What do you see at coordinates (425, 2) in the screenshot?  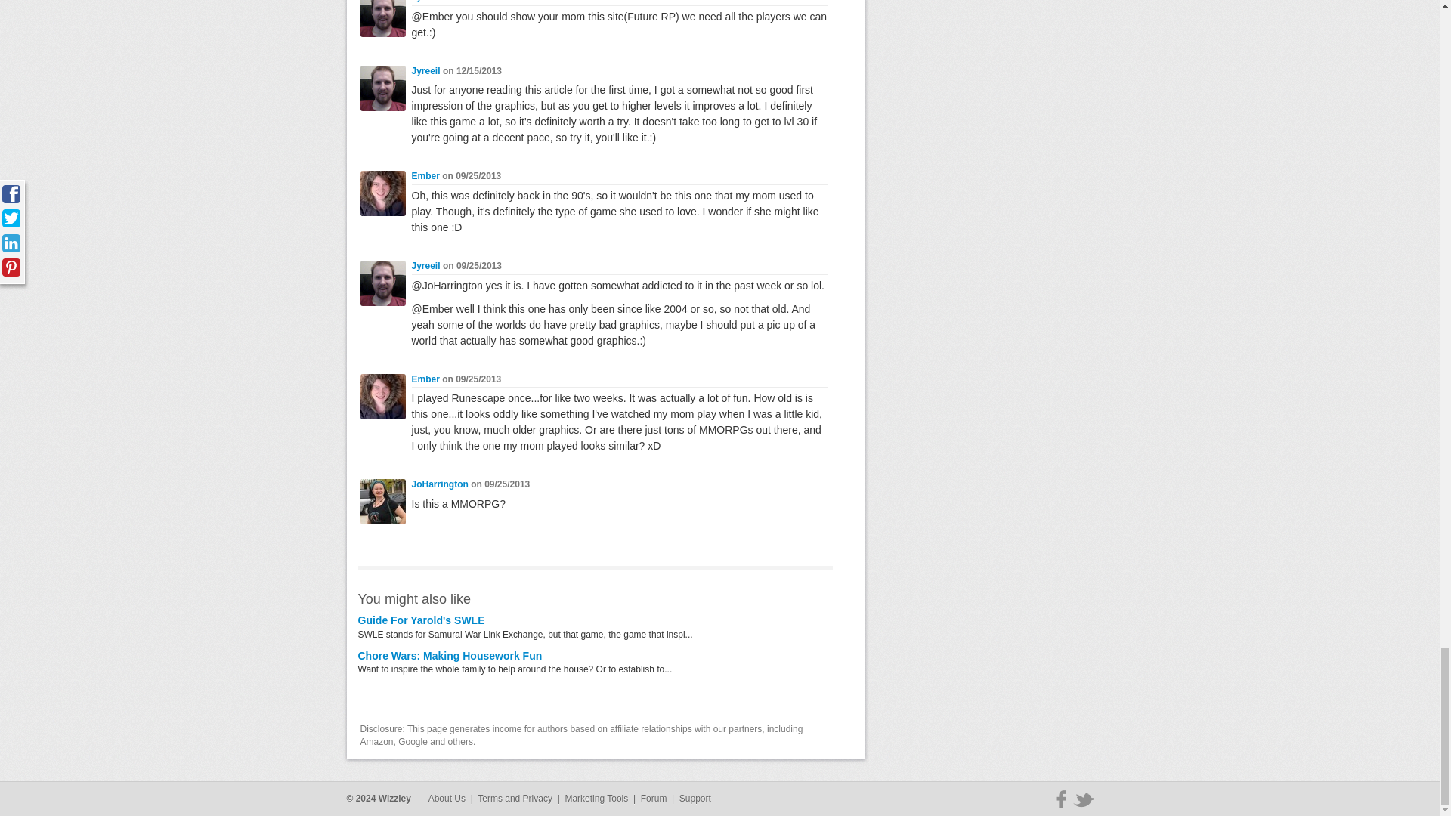 I see `Jyreeil` at bounding box center [425, 2].